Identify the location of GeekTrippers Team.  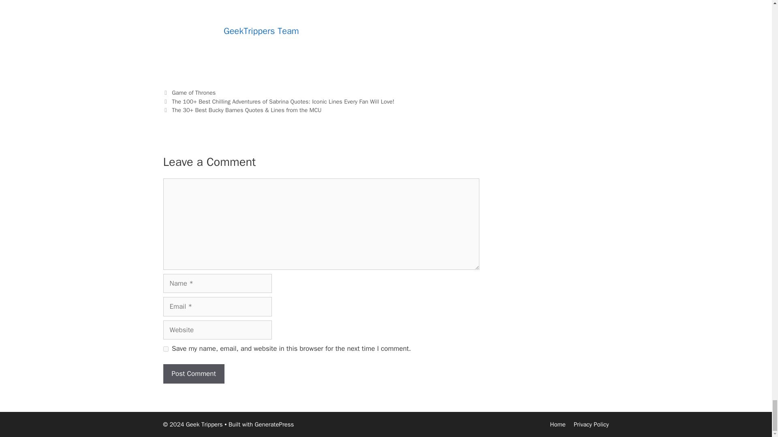
(261, 31).